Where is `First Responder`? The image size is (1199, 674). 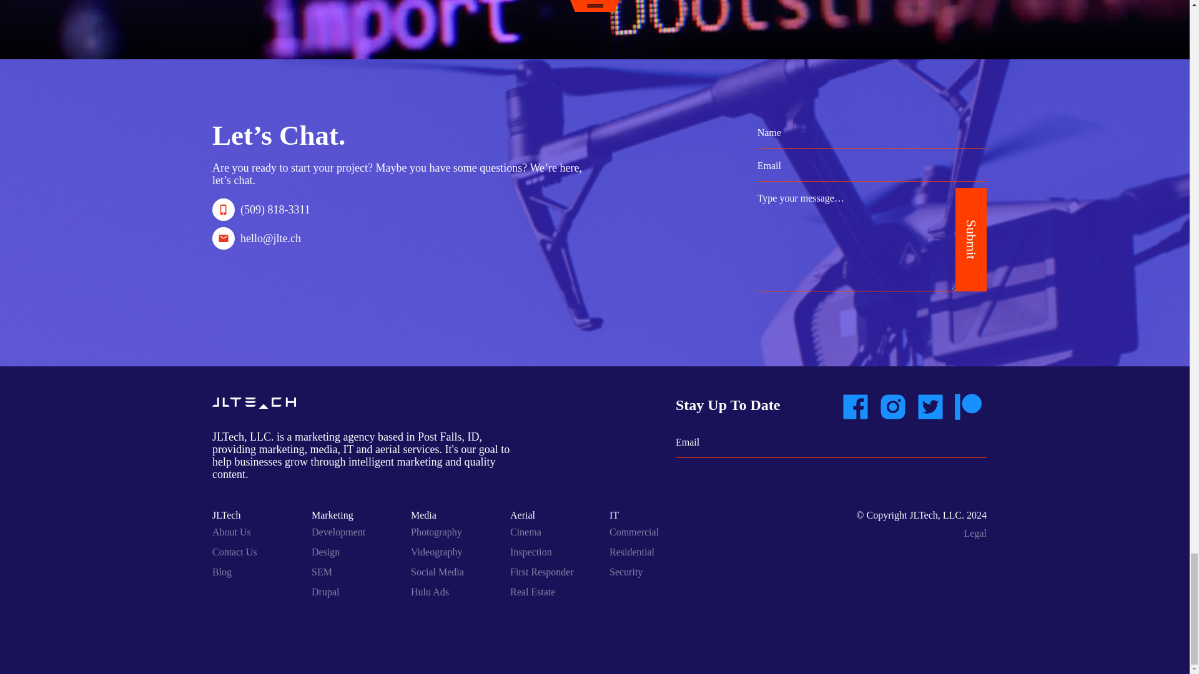
First Responder is located at coordinates (542, 572).